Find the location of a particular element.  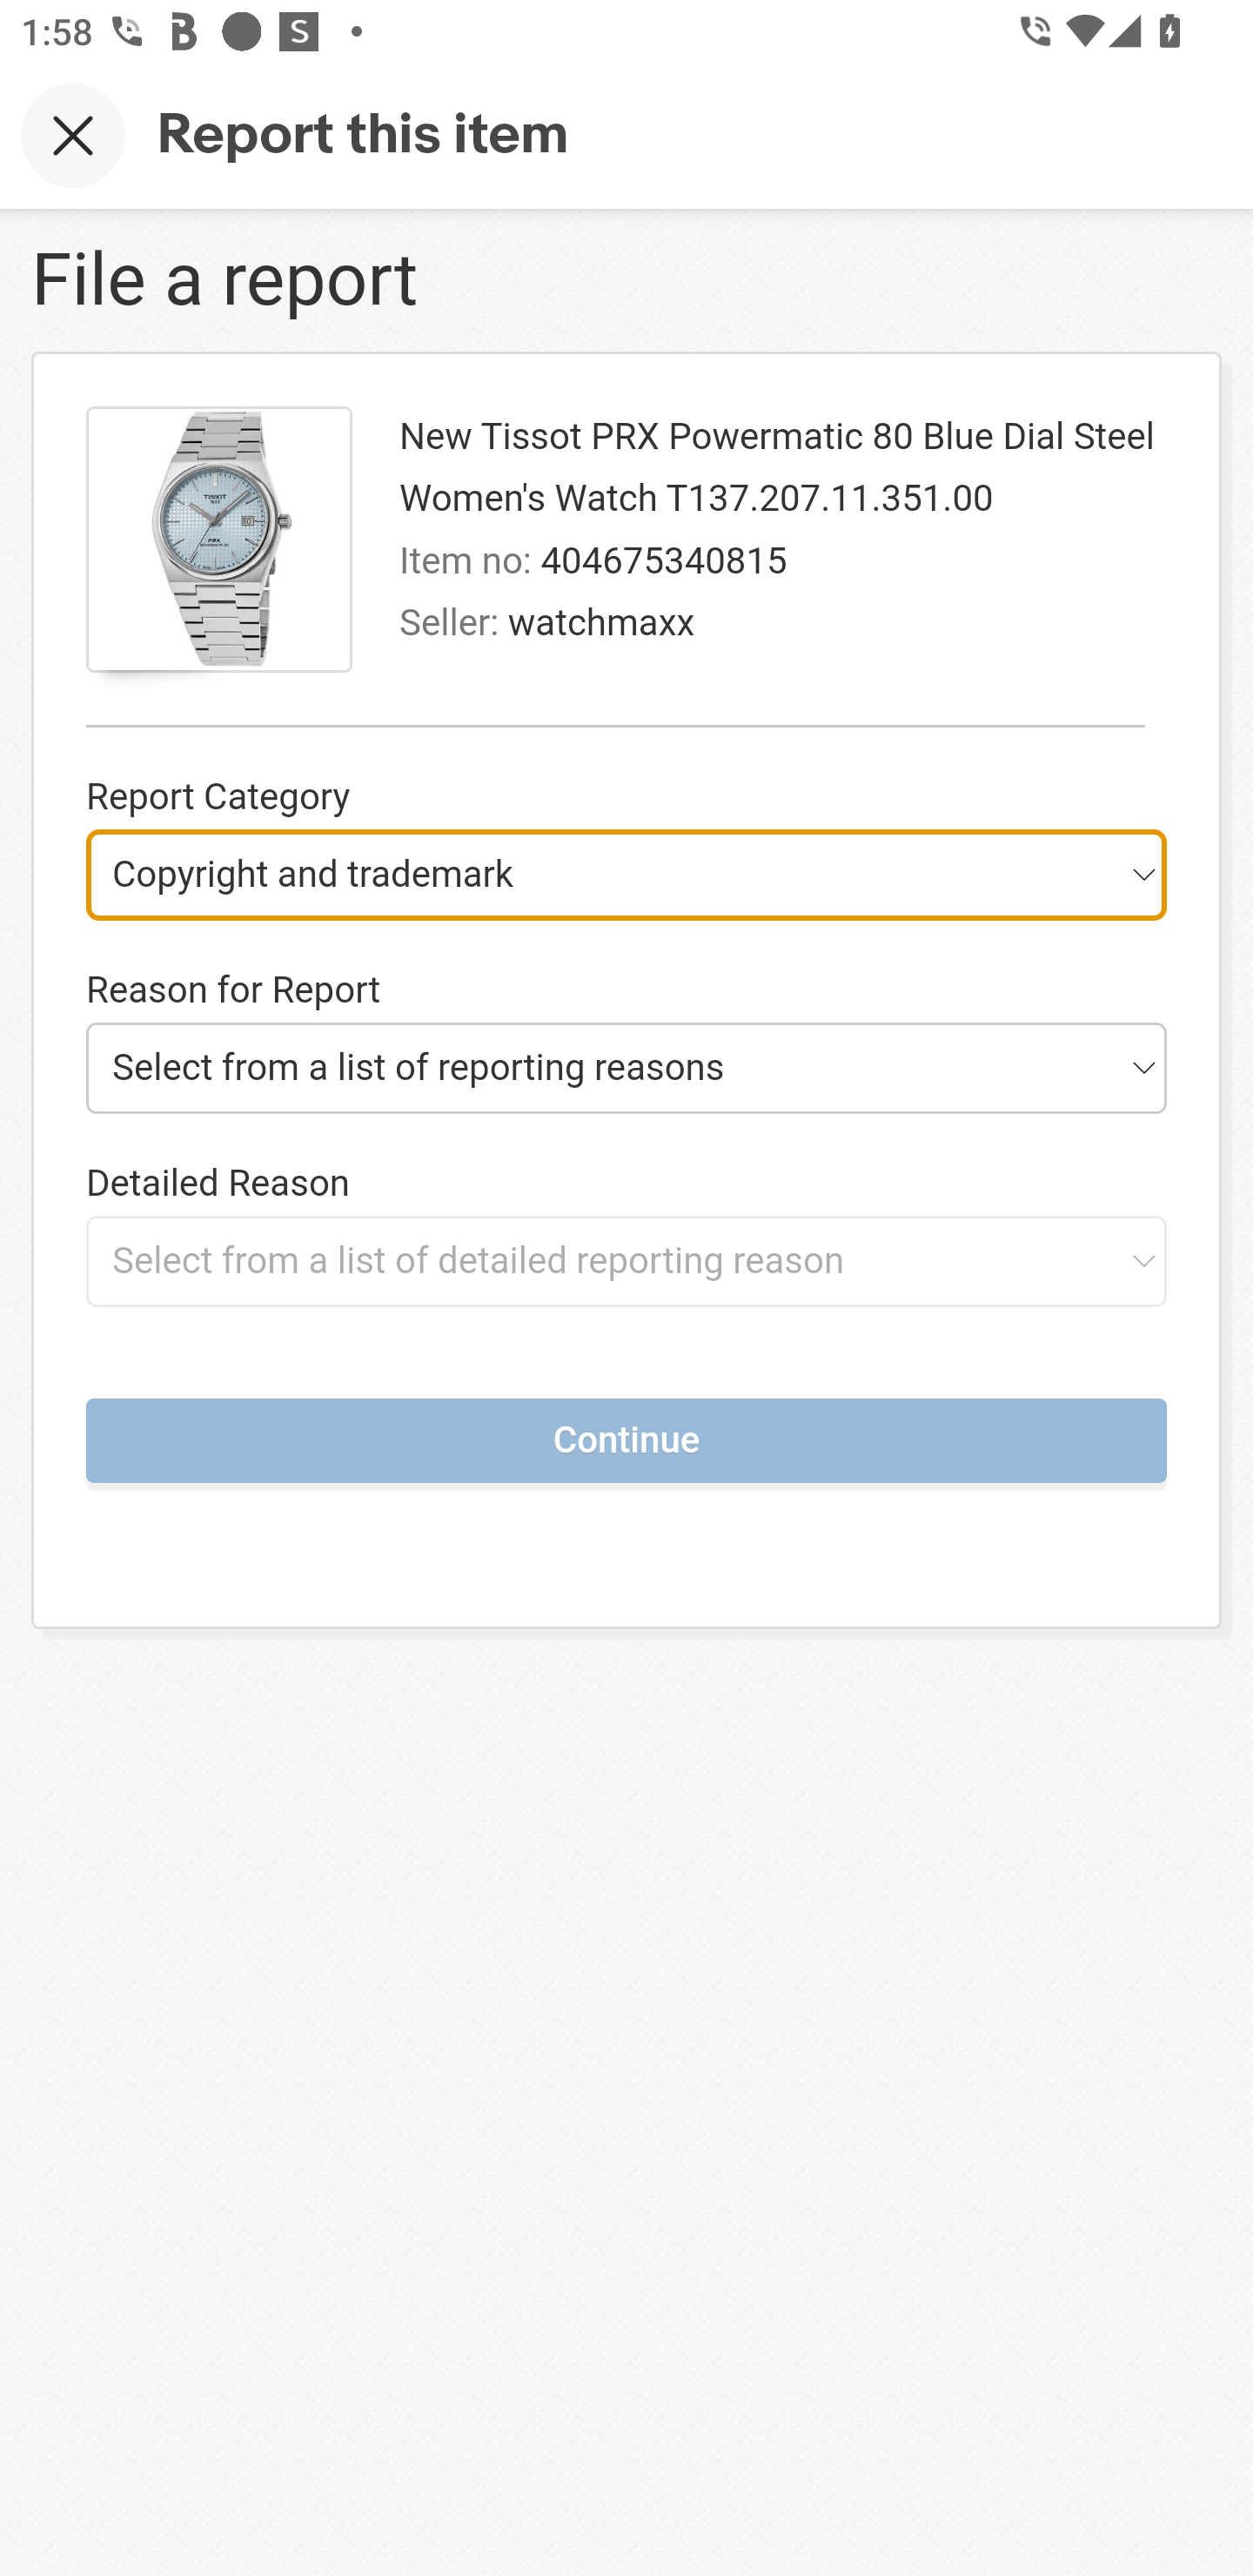

Select from a list of detailed reporting reason is located at coordinates (626, 1260).